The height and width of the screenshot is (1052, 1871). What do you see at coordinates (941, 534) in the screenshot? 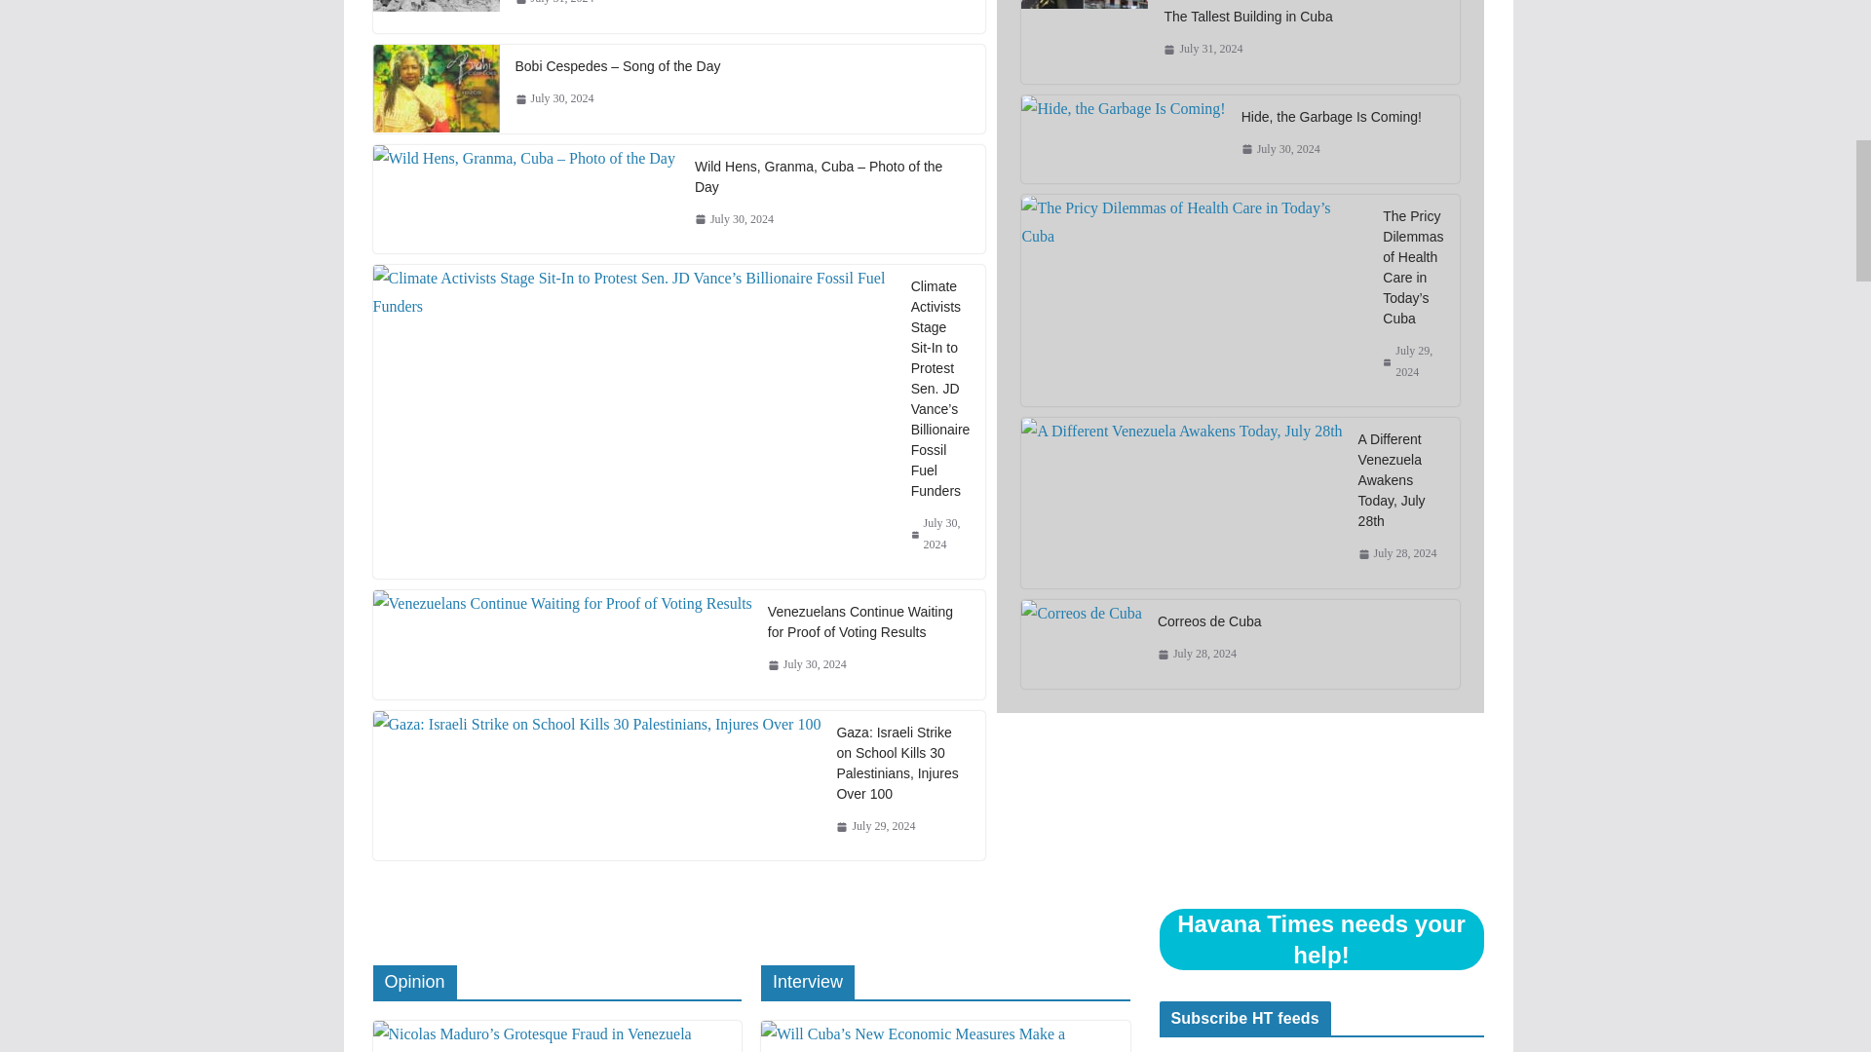
I see `July 30, 2024` at bounding box center [941, 534].